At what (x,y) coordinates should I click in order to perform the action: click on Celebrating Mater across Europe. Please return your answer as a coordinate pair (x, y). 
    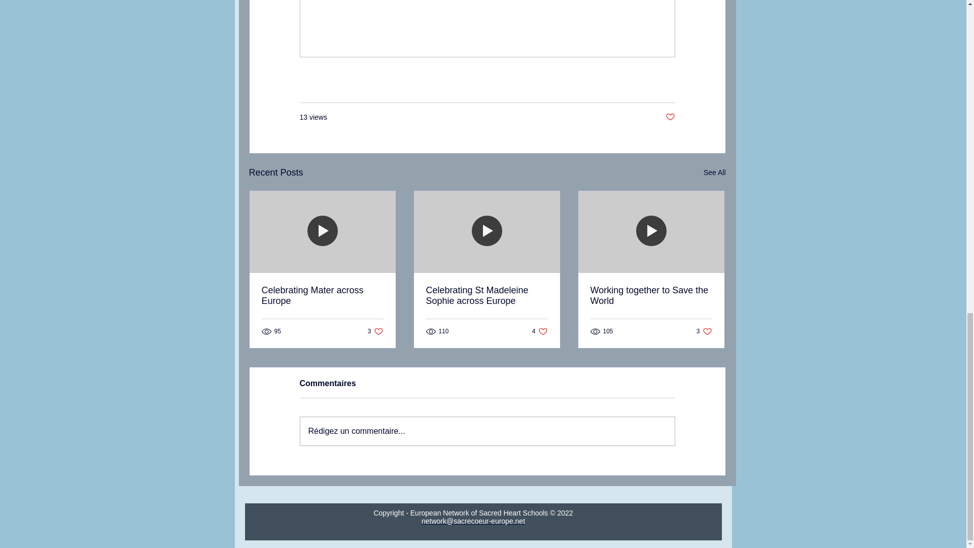
    Looking at the image, I should click on (540, 331).